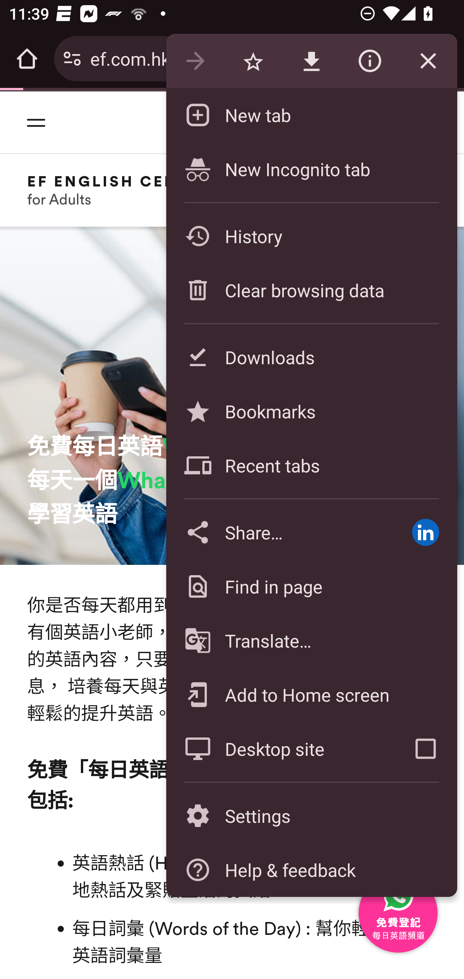  I want to click on Find in page, so click(311, 586).